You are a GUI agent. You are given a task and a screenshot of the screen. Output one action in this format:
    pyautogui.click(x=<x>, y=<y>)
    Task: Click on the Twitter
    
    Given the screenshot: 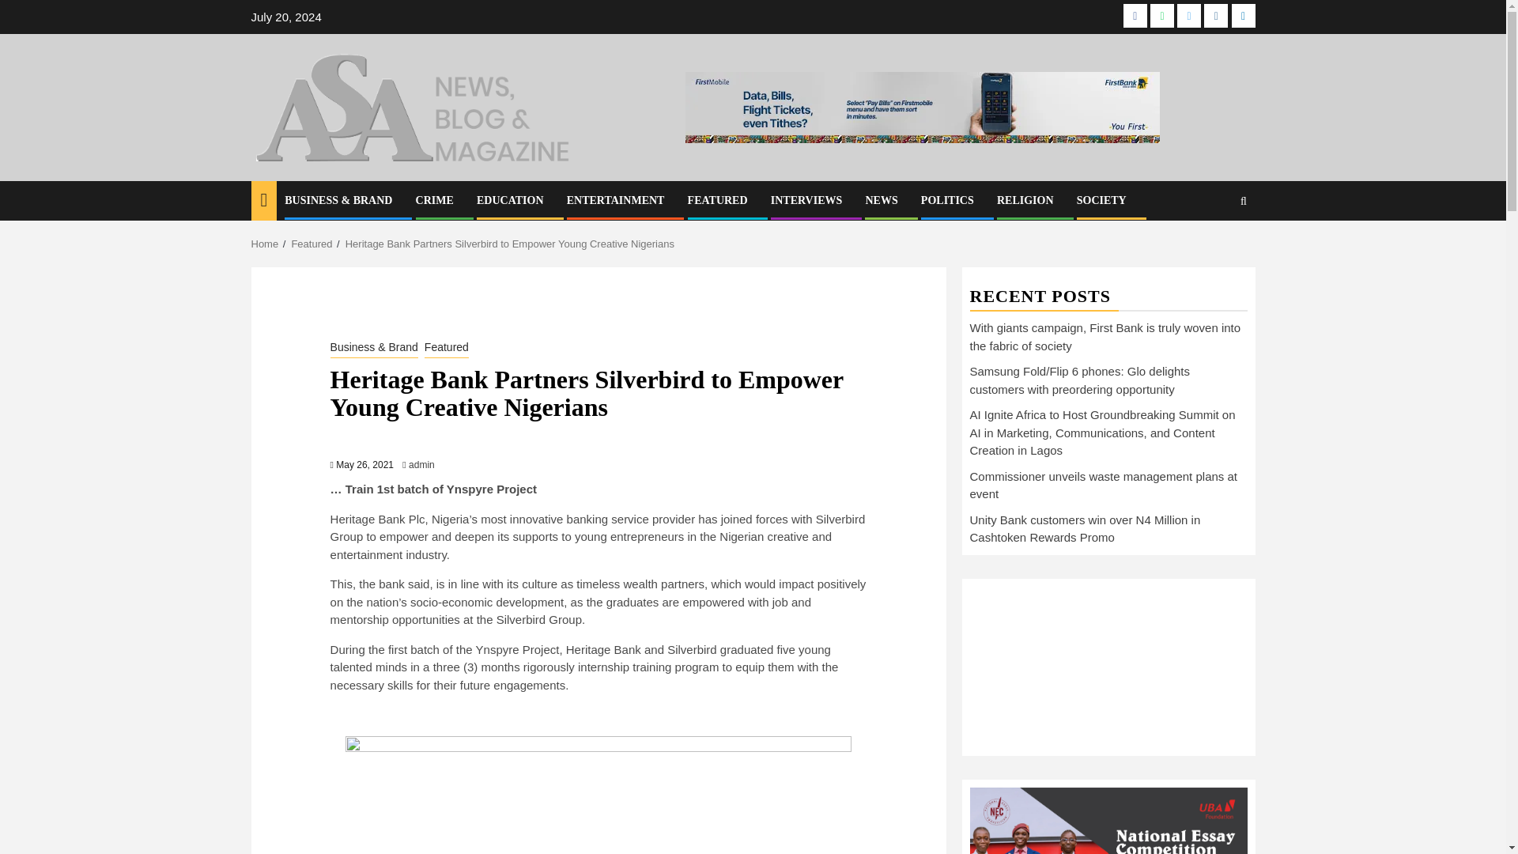 What is the action you would take?
    pyautogui.click(x=1189, y=16)
    